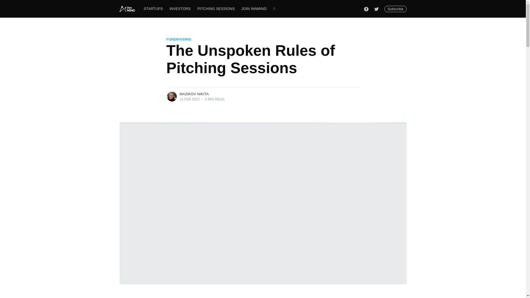 The height and width of the screenshot is (298, 530). What do you see at coordinates (194, 94) in the screenshot?
I see `MAZIKOV NIKITA` at bounding box center [194, 94].